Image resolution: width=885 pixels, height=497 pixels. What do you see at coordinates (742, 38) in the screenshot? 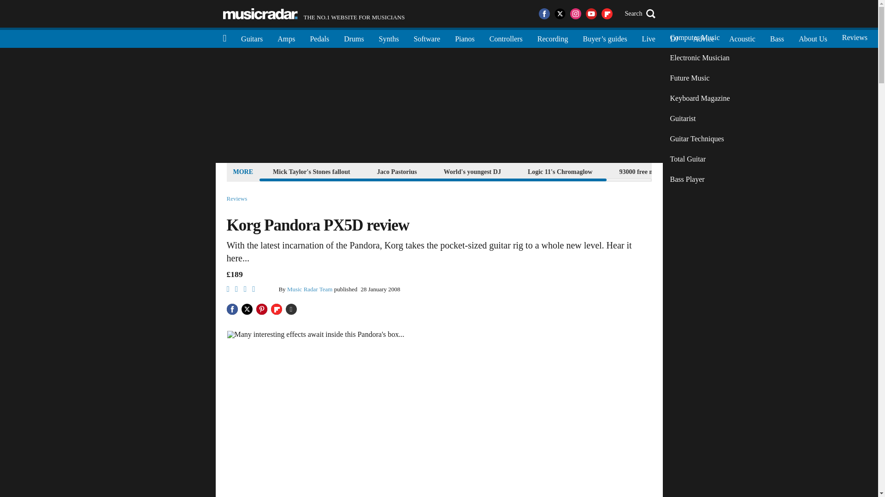
I see `Acoustic` at bounding box center [742, 38].